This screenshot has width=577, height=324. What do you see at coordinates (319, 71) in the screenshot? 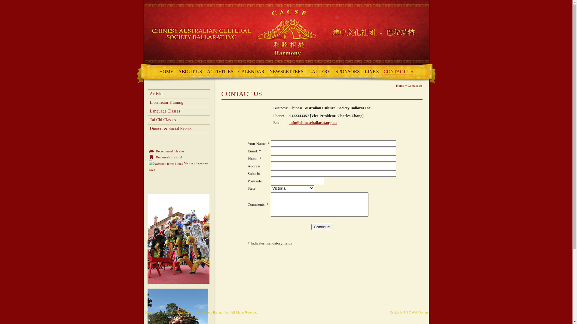
I see `GALLERY` at bounding box center [319, 71].